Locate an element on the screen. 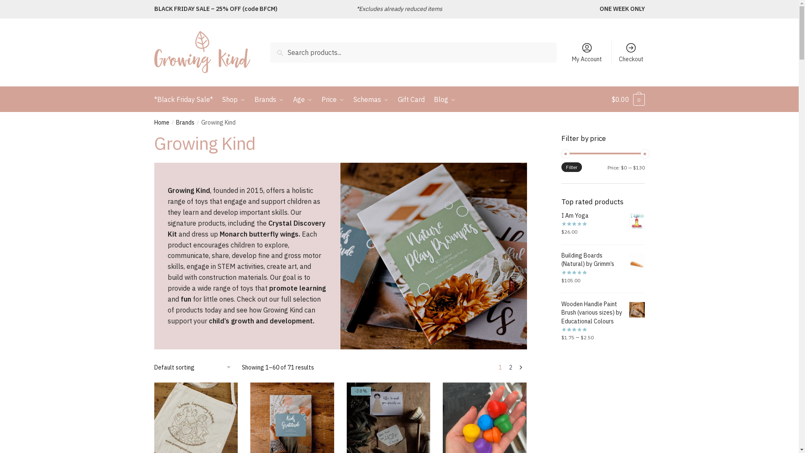 The image size is (805, 453). Price is located at coordinates (333, 99).